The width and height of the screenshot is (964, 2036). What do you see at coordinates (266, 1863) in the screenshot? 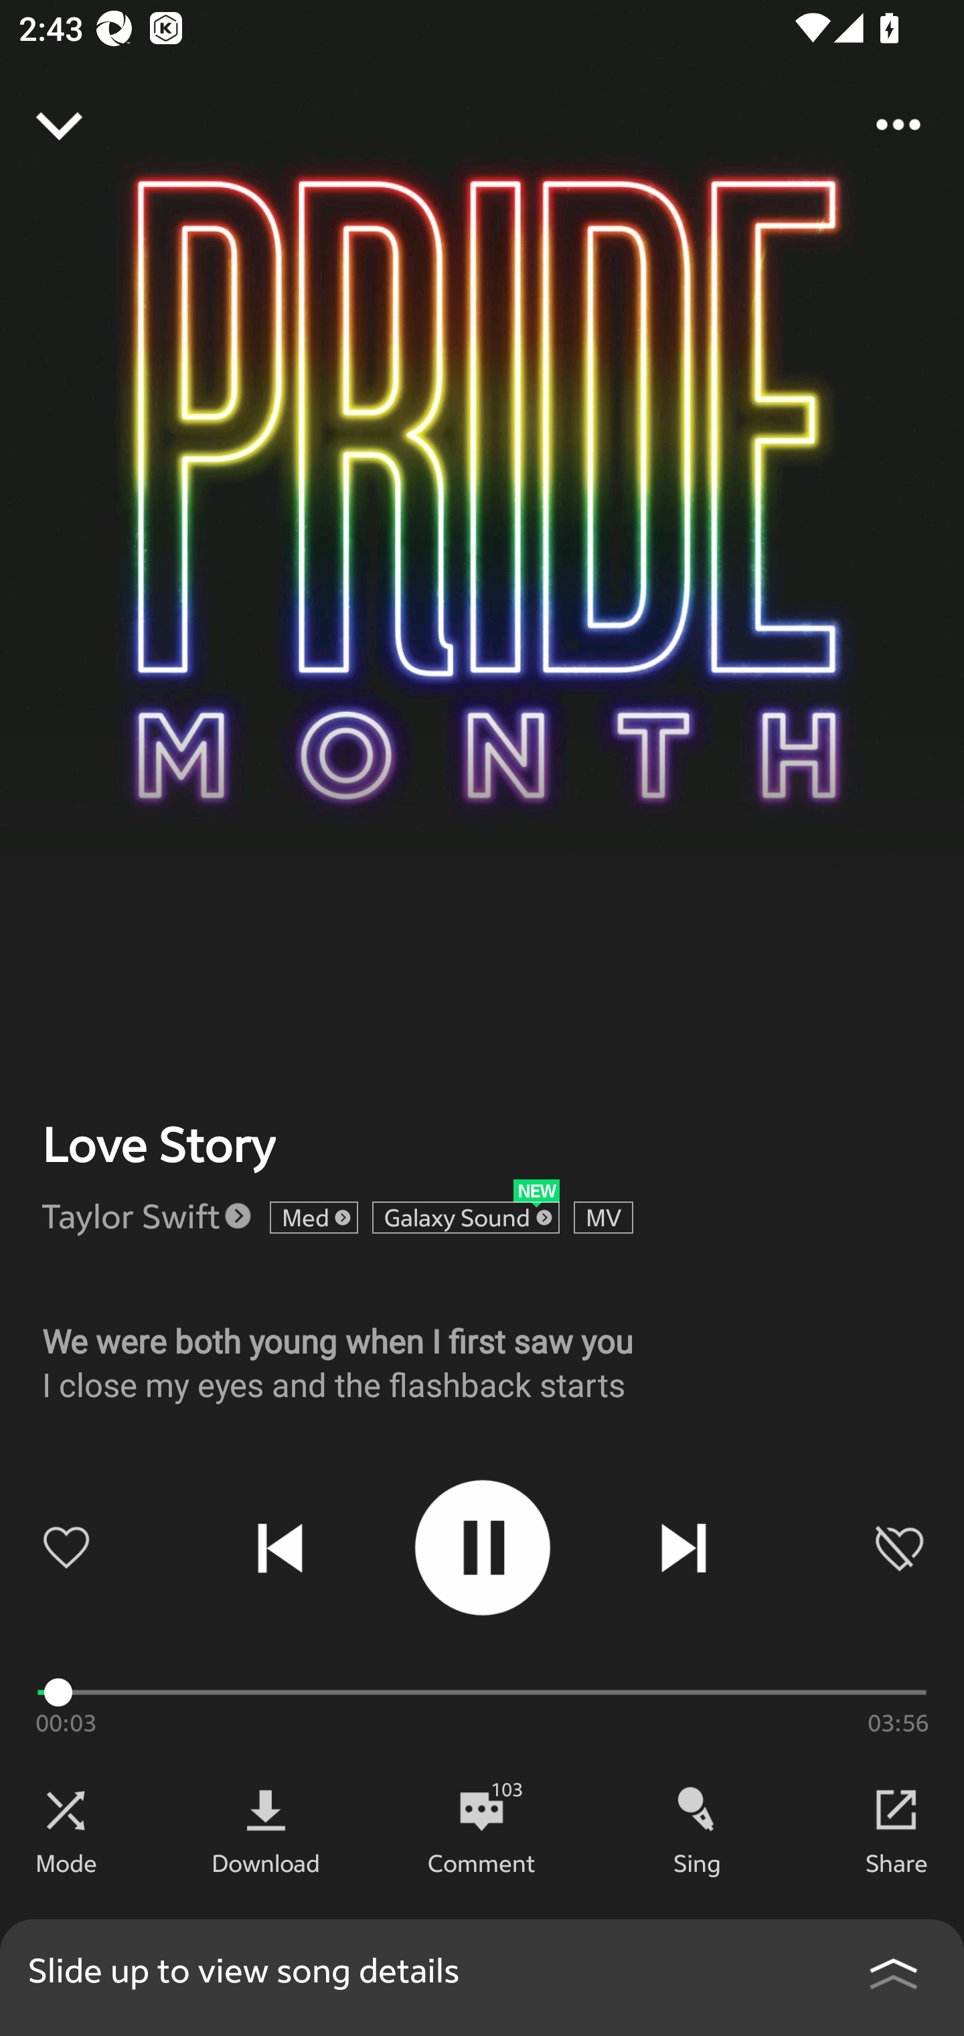
I see `Download` at bounding box center [266, 1863].